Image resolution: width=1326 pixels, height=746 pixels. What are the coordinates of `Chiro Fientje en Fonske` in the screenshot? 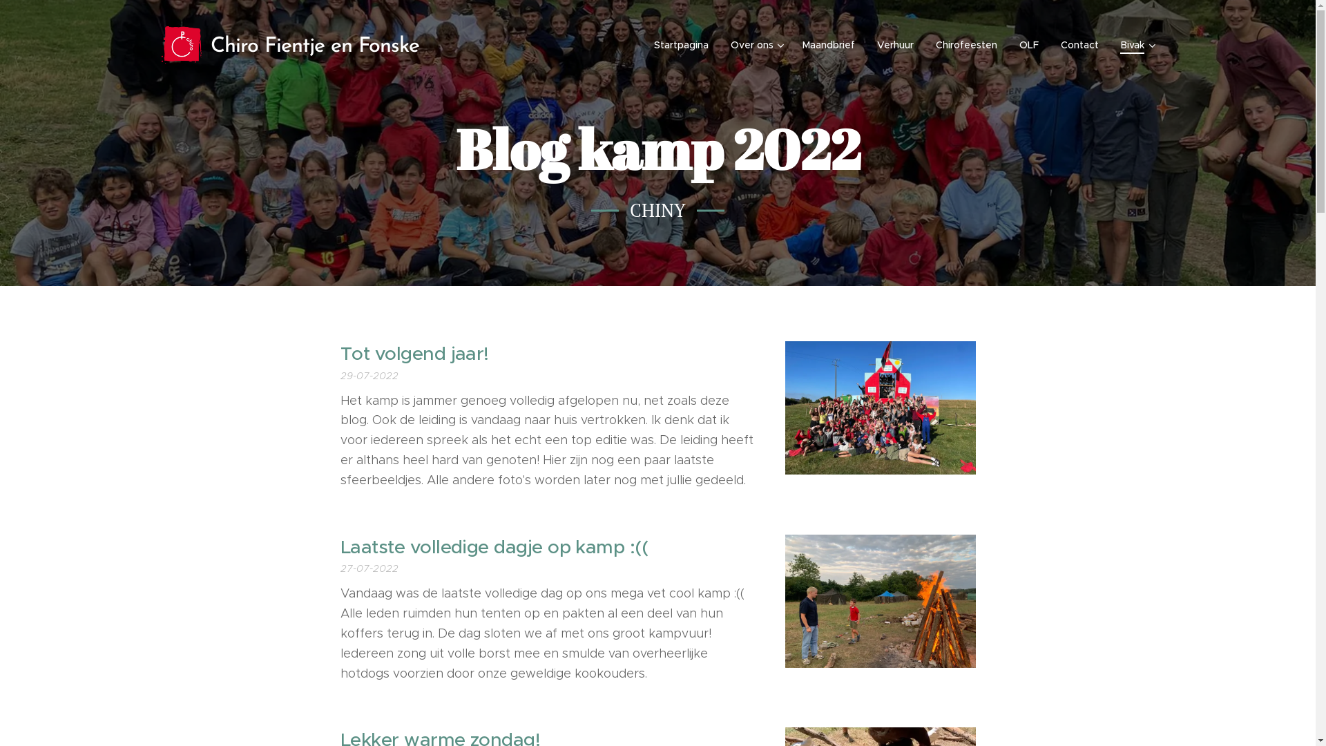 It's located at (292, 45).